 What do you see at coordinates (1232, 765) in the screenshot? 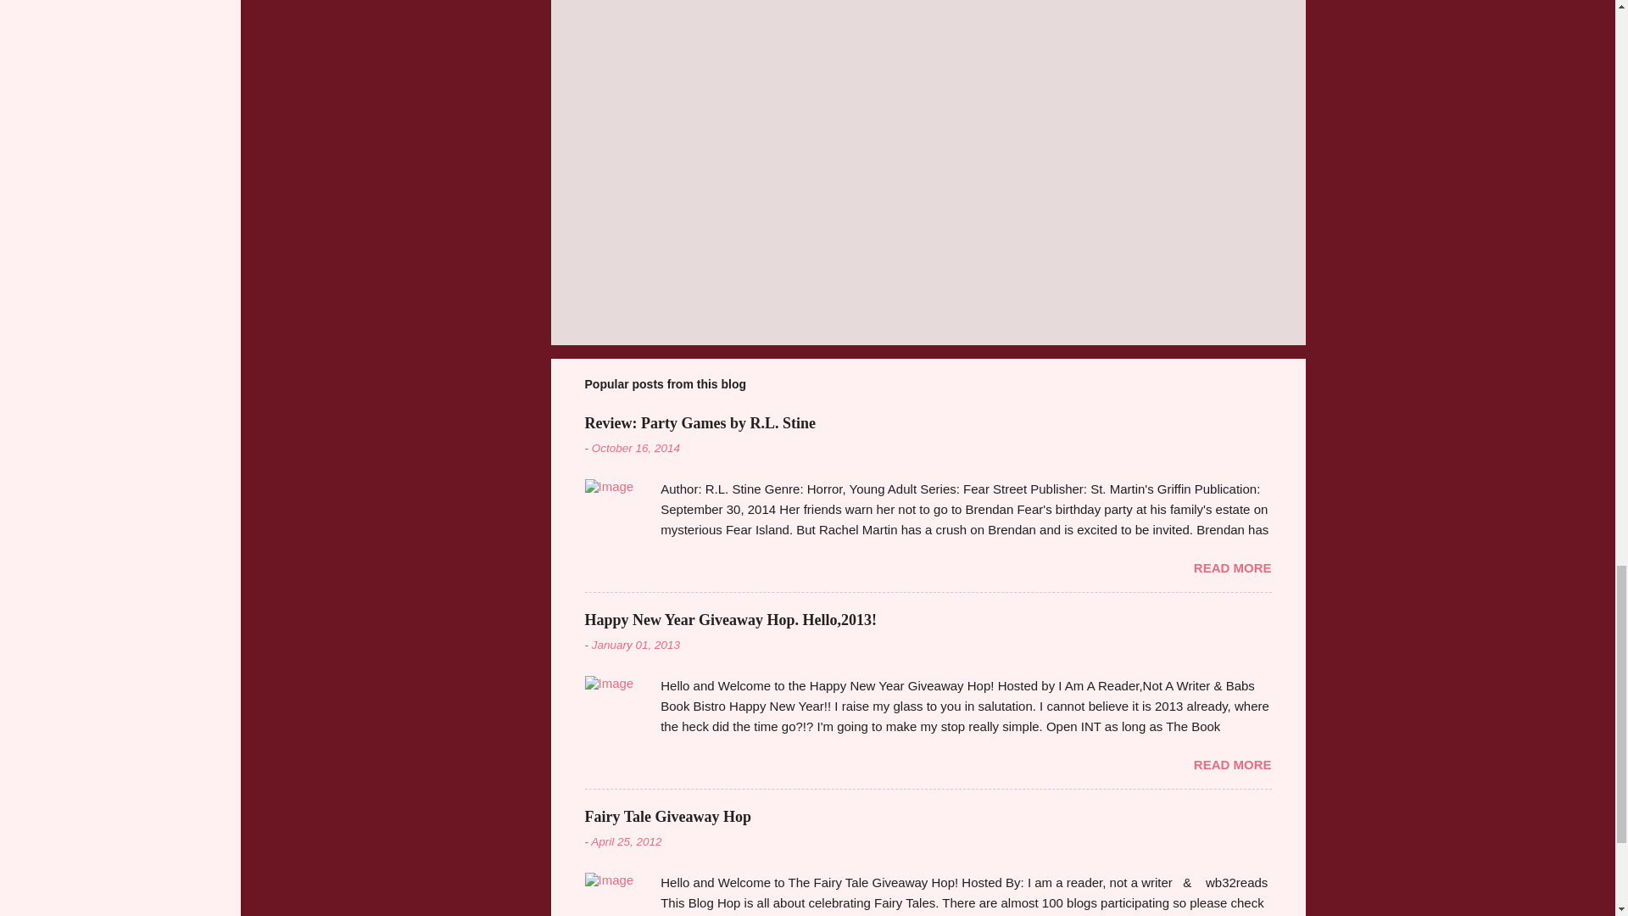
I see `READ MORE` at bounding box center [1232, 765].